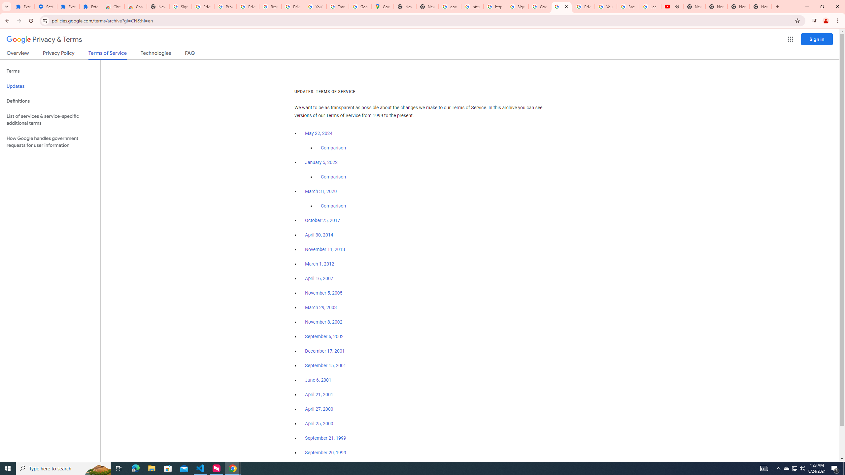 This screenshot has width=845, height=475. What do you see at coordinates (324, 336) in the screenshot?
I see `September 6, 2002` at bounding box center [324, 336].